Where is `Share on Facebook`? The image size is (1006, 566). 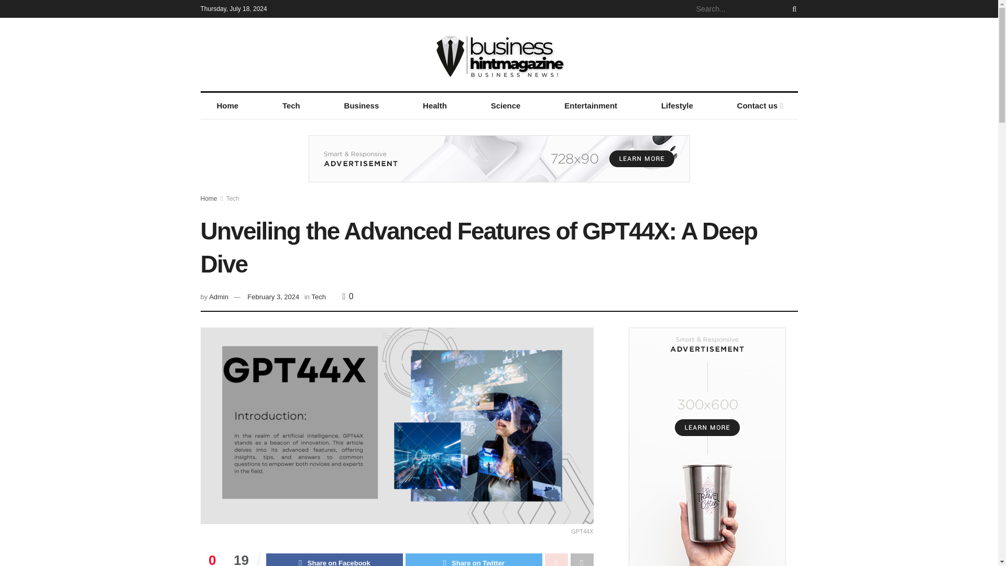 Share on Facebook is located at coordinates (334, 560).